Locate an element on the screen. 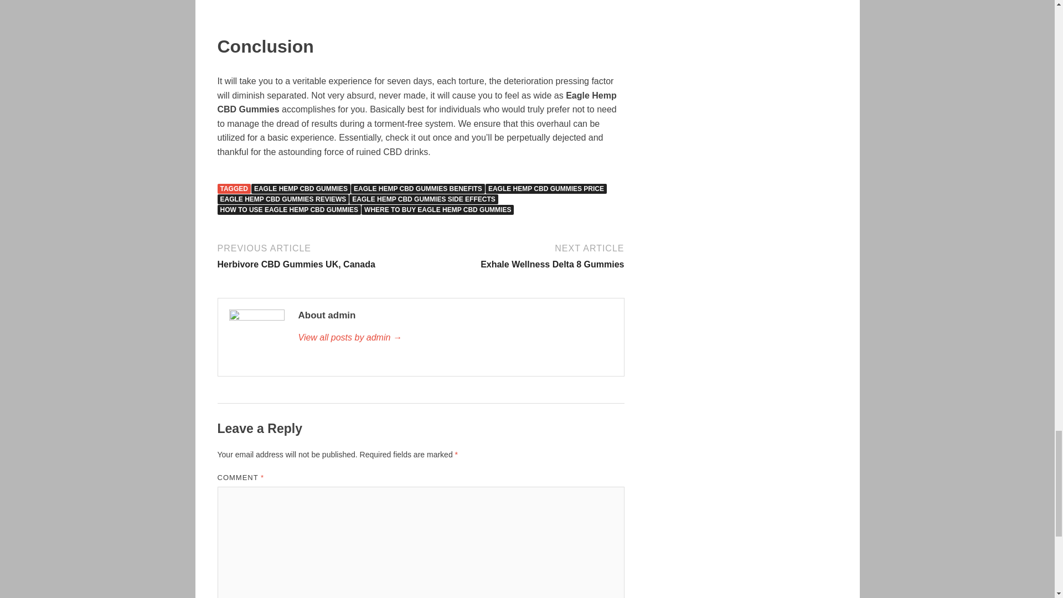 This screenshot has width=1063, height=598. admin is located at coordinates (524, 256).